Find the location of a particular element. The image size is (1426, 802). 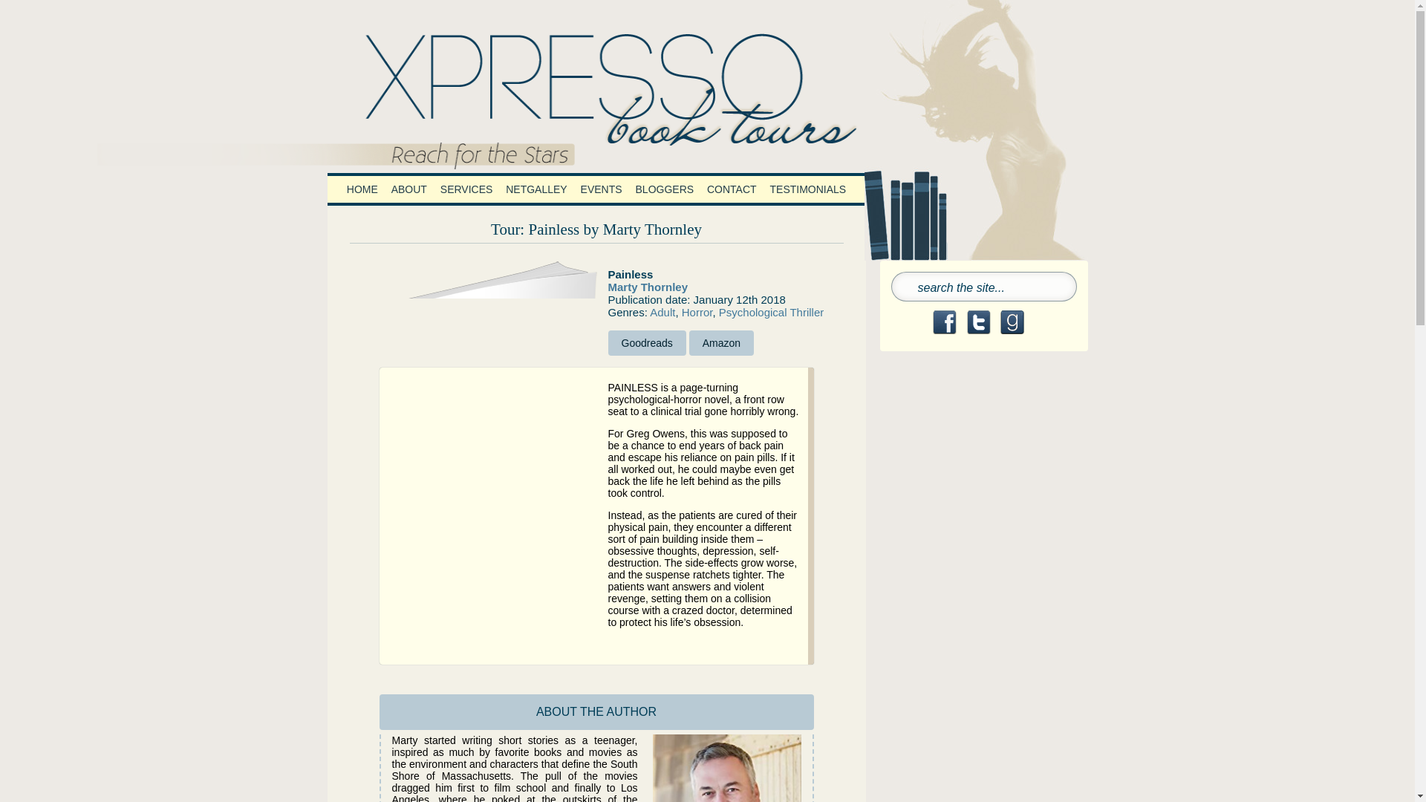

Horror is located at coordinates (697, 312).